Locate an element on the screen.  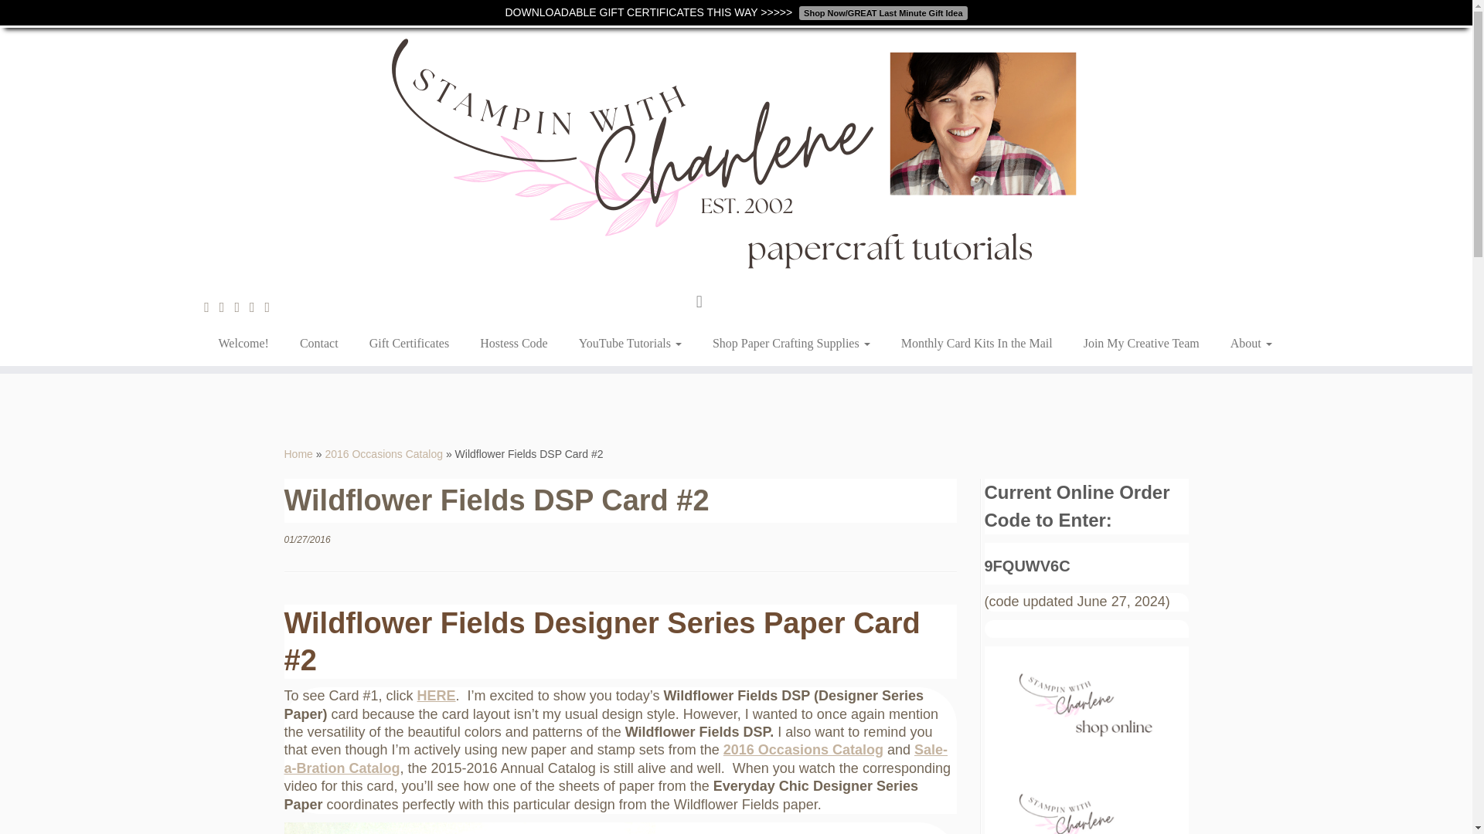
YouTube Tutorials is located at coordinates (631, 343).